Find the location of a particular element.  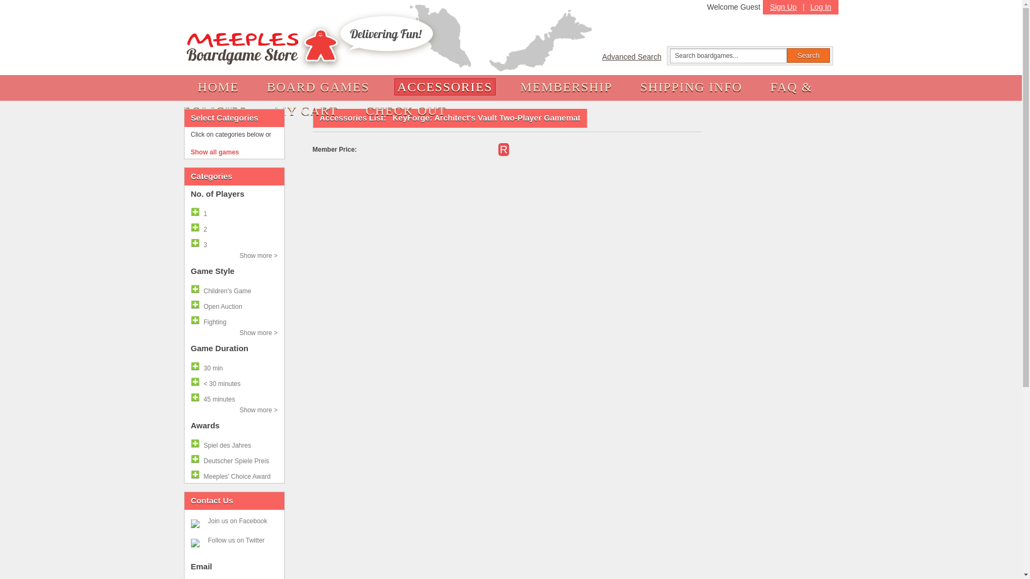

SHIPPING INFO is located at coordinates (690, 87).